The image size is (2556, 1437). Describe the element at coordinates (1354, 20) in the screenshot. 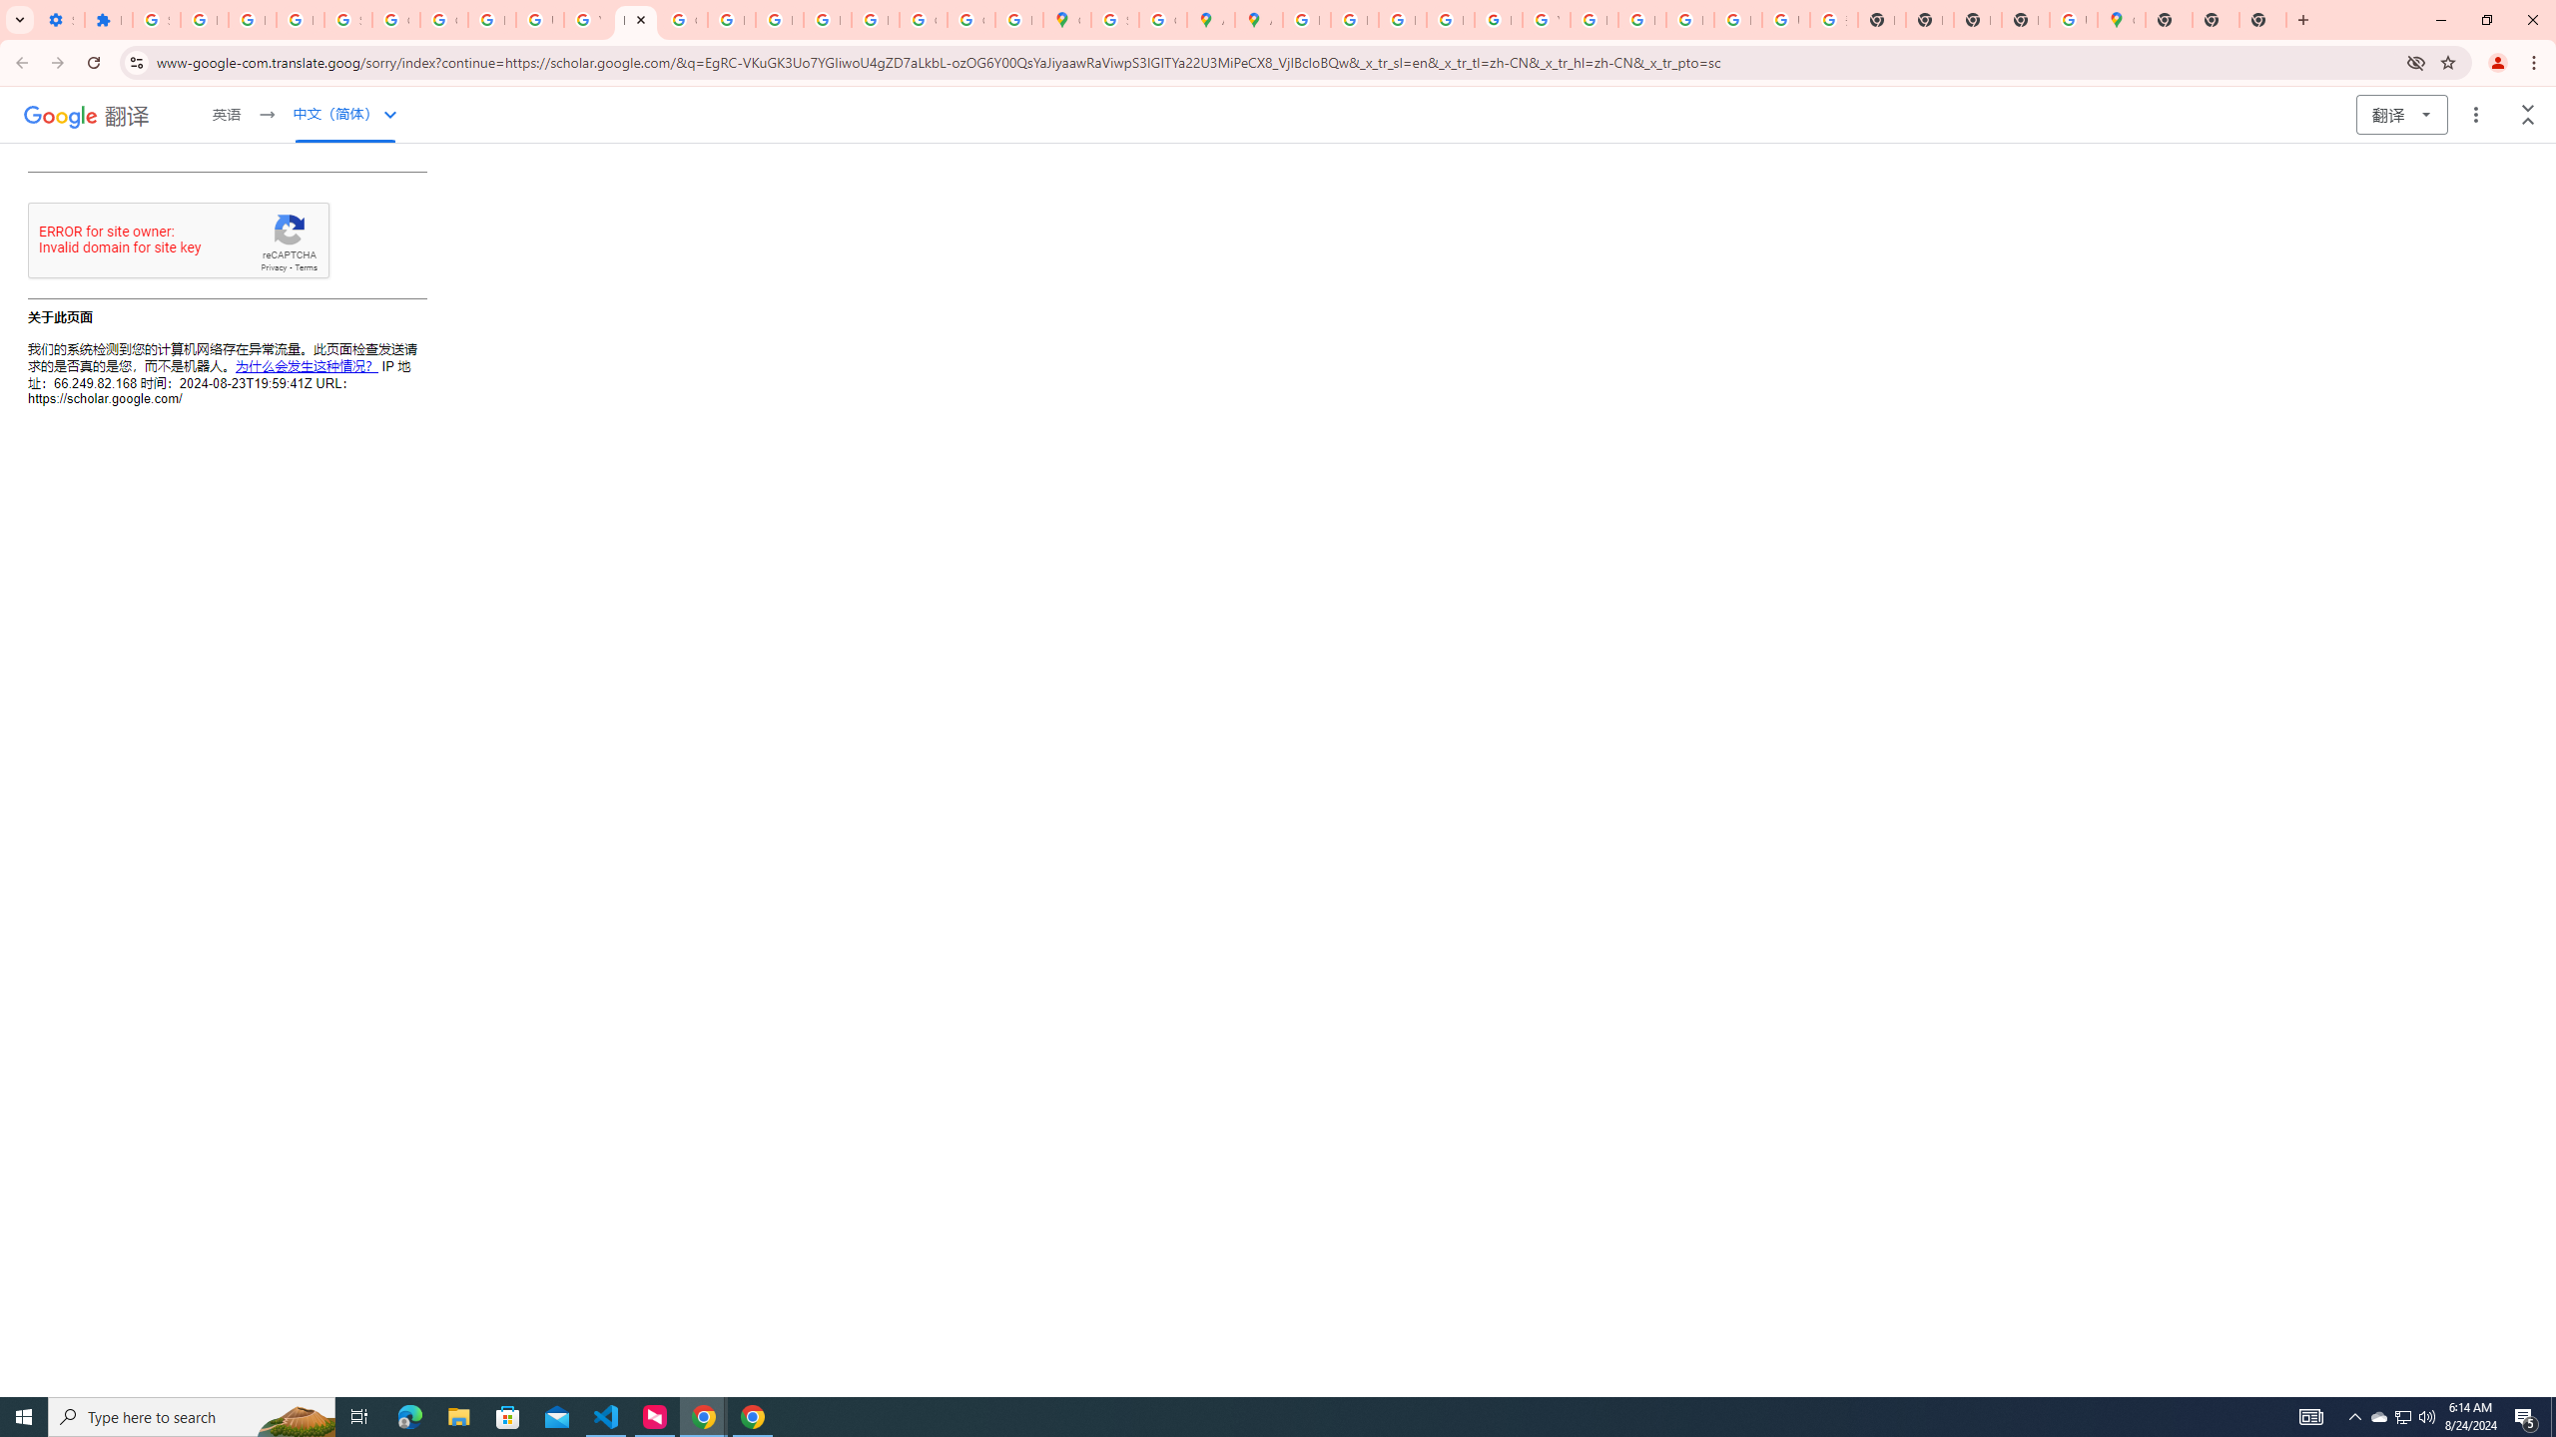

I see `Privacy Help Center - Policies Help` at that location.